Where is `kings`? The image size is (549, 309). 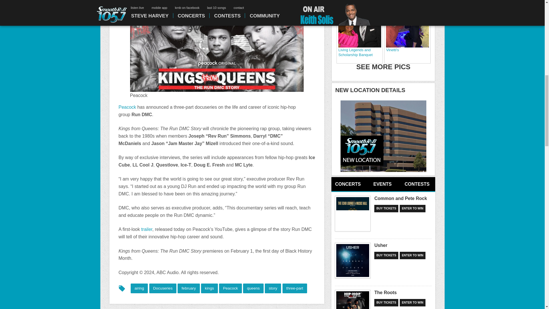 kings is located at coordinates (209, 288).